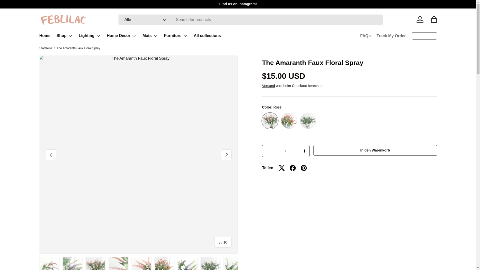 This screenshot has height=270, width=480. Describe the element at coordinates (434, 19) in the screenshot. I see `Einkaufstasche` at that location.